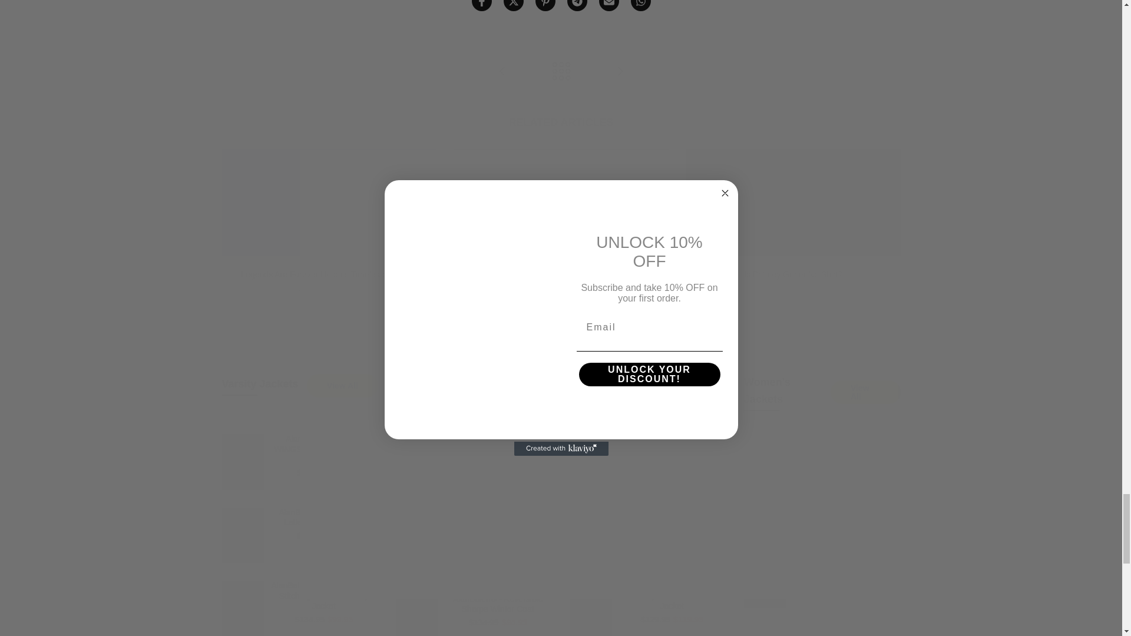 This screenshot has height=636, width=1131. What do you see at coordinates (608, 6) in the screenshot?
I see `Share on Email` at bounding box center [608, 6].